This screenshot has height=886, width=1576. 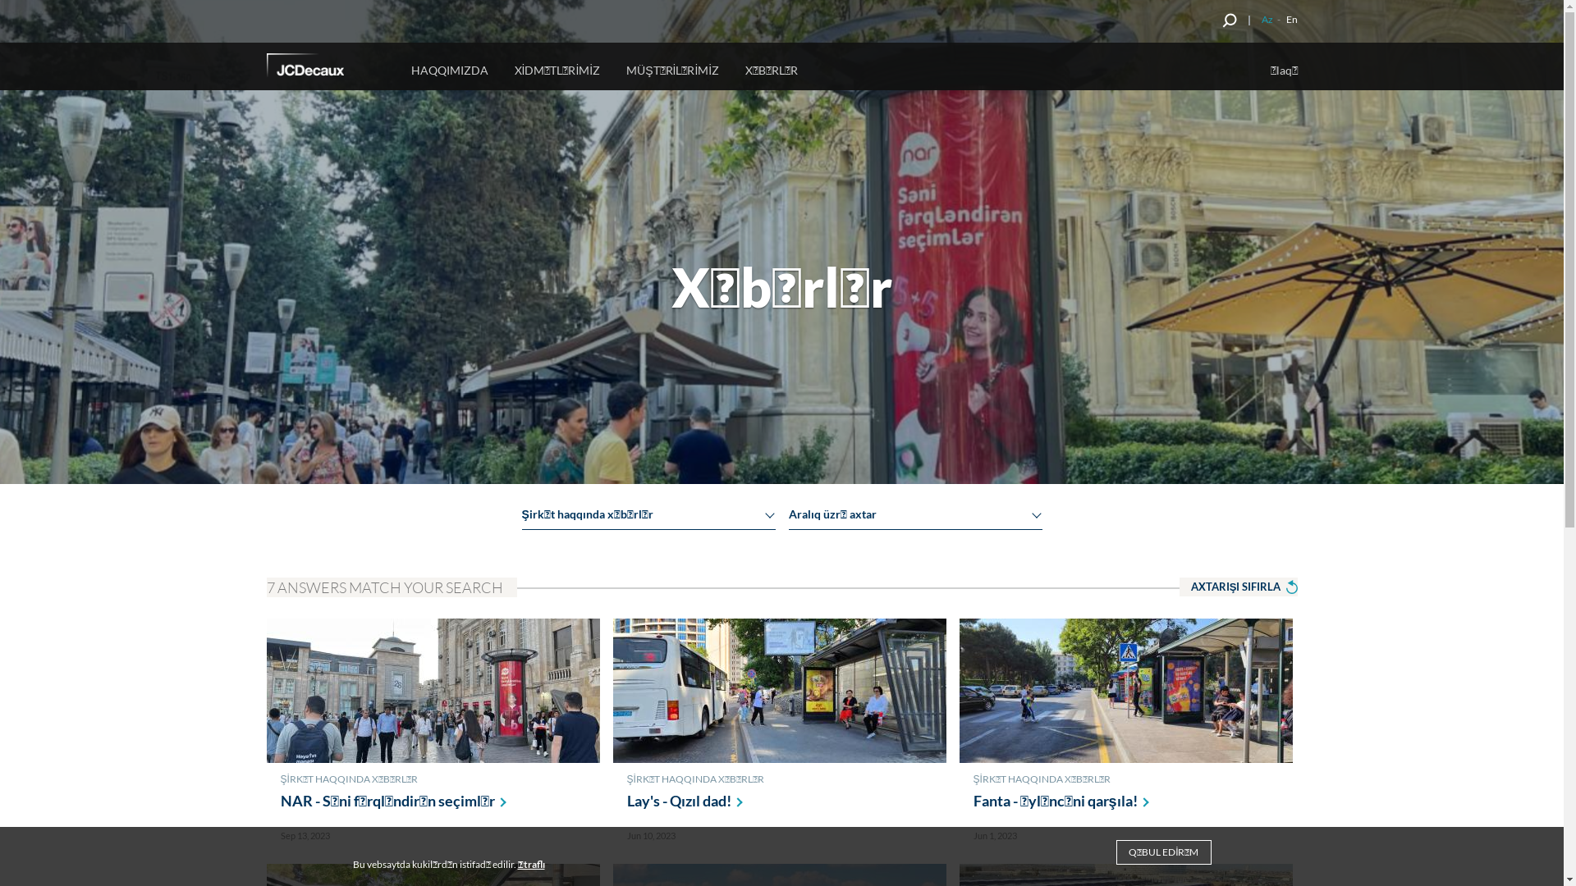 What do you see at coordinates (449, 66) in the screenshot?
I see `HAQQIMIZDA` at bounding box center [449, 66].